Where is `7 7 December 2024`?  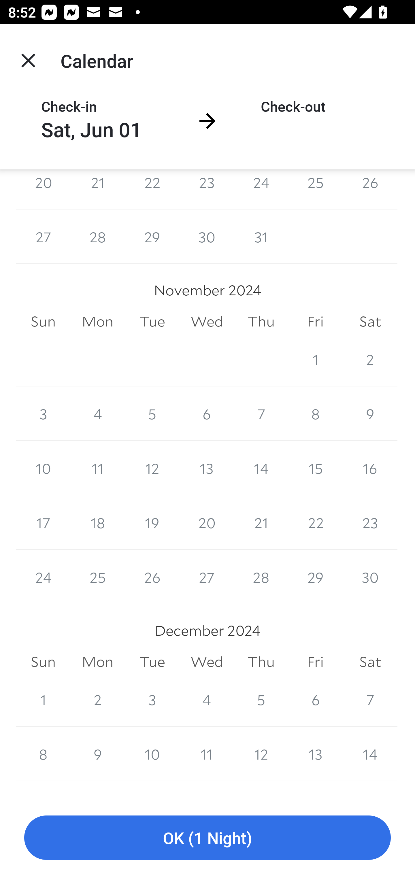
7 7 December 2024 is located at coordinates (370, 699).